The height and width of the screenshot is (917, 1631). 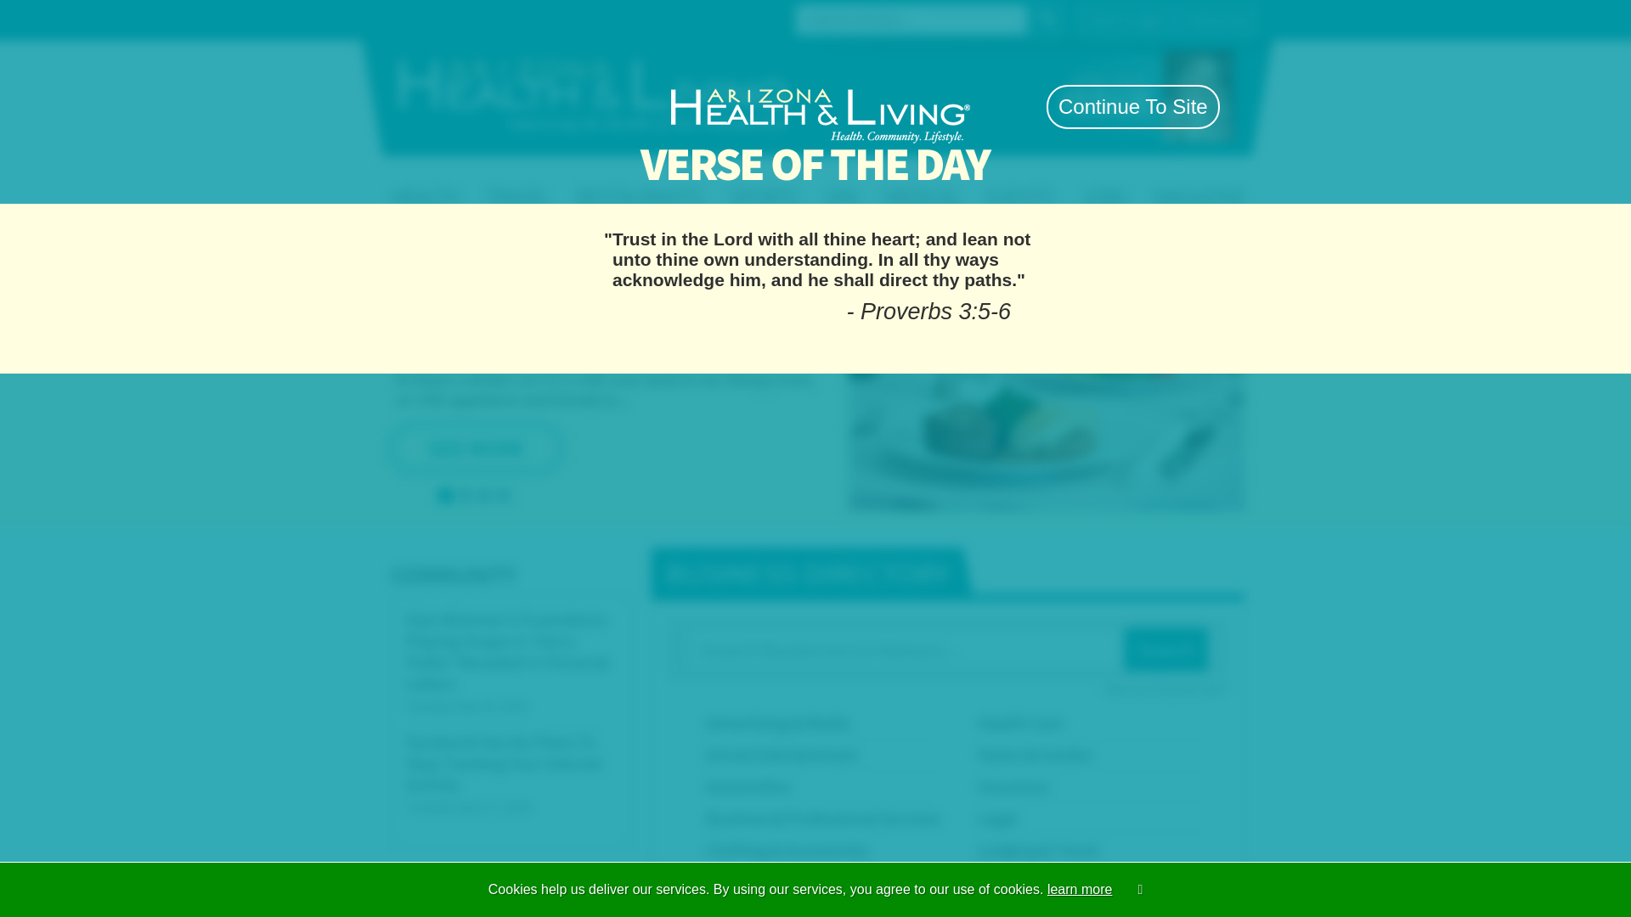 What do you see at coordinates (1082, 19) in the screenshot?
I see `Join Community` at bounding box center [1082, 19].